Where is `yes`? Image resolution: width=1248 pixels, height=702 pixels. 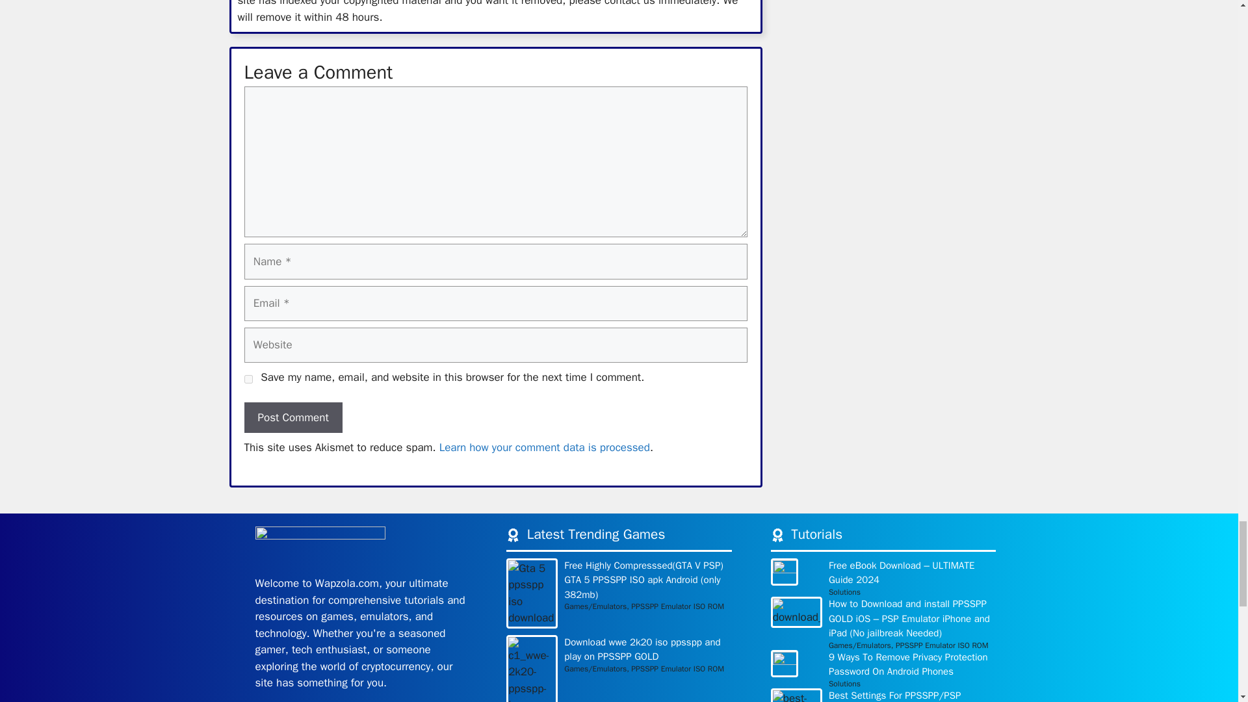
yes is located at coordinates (248, 378).